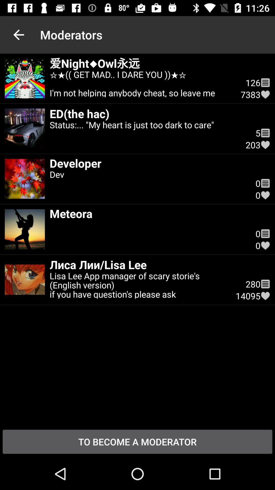 Image resolution: width=275 pixels, height=490 pixels. What do you see at coordinates (137, 442) in the screenshot?
I see `jump to to become a icon` at bounding box center [137, 442].